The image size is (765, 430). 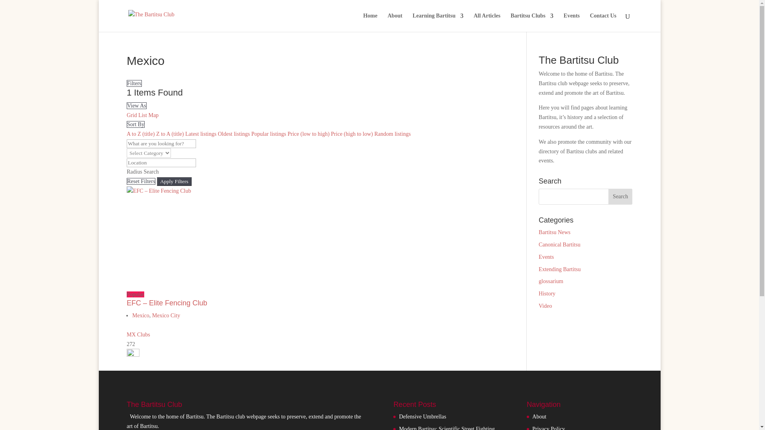 What do you see at coordinates (487, 22) in the screenshot?
I see `All Articles` at bounding box center [487, 22].